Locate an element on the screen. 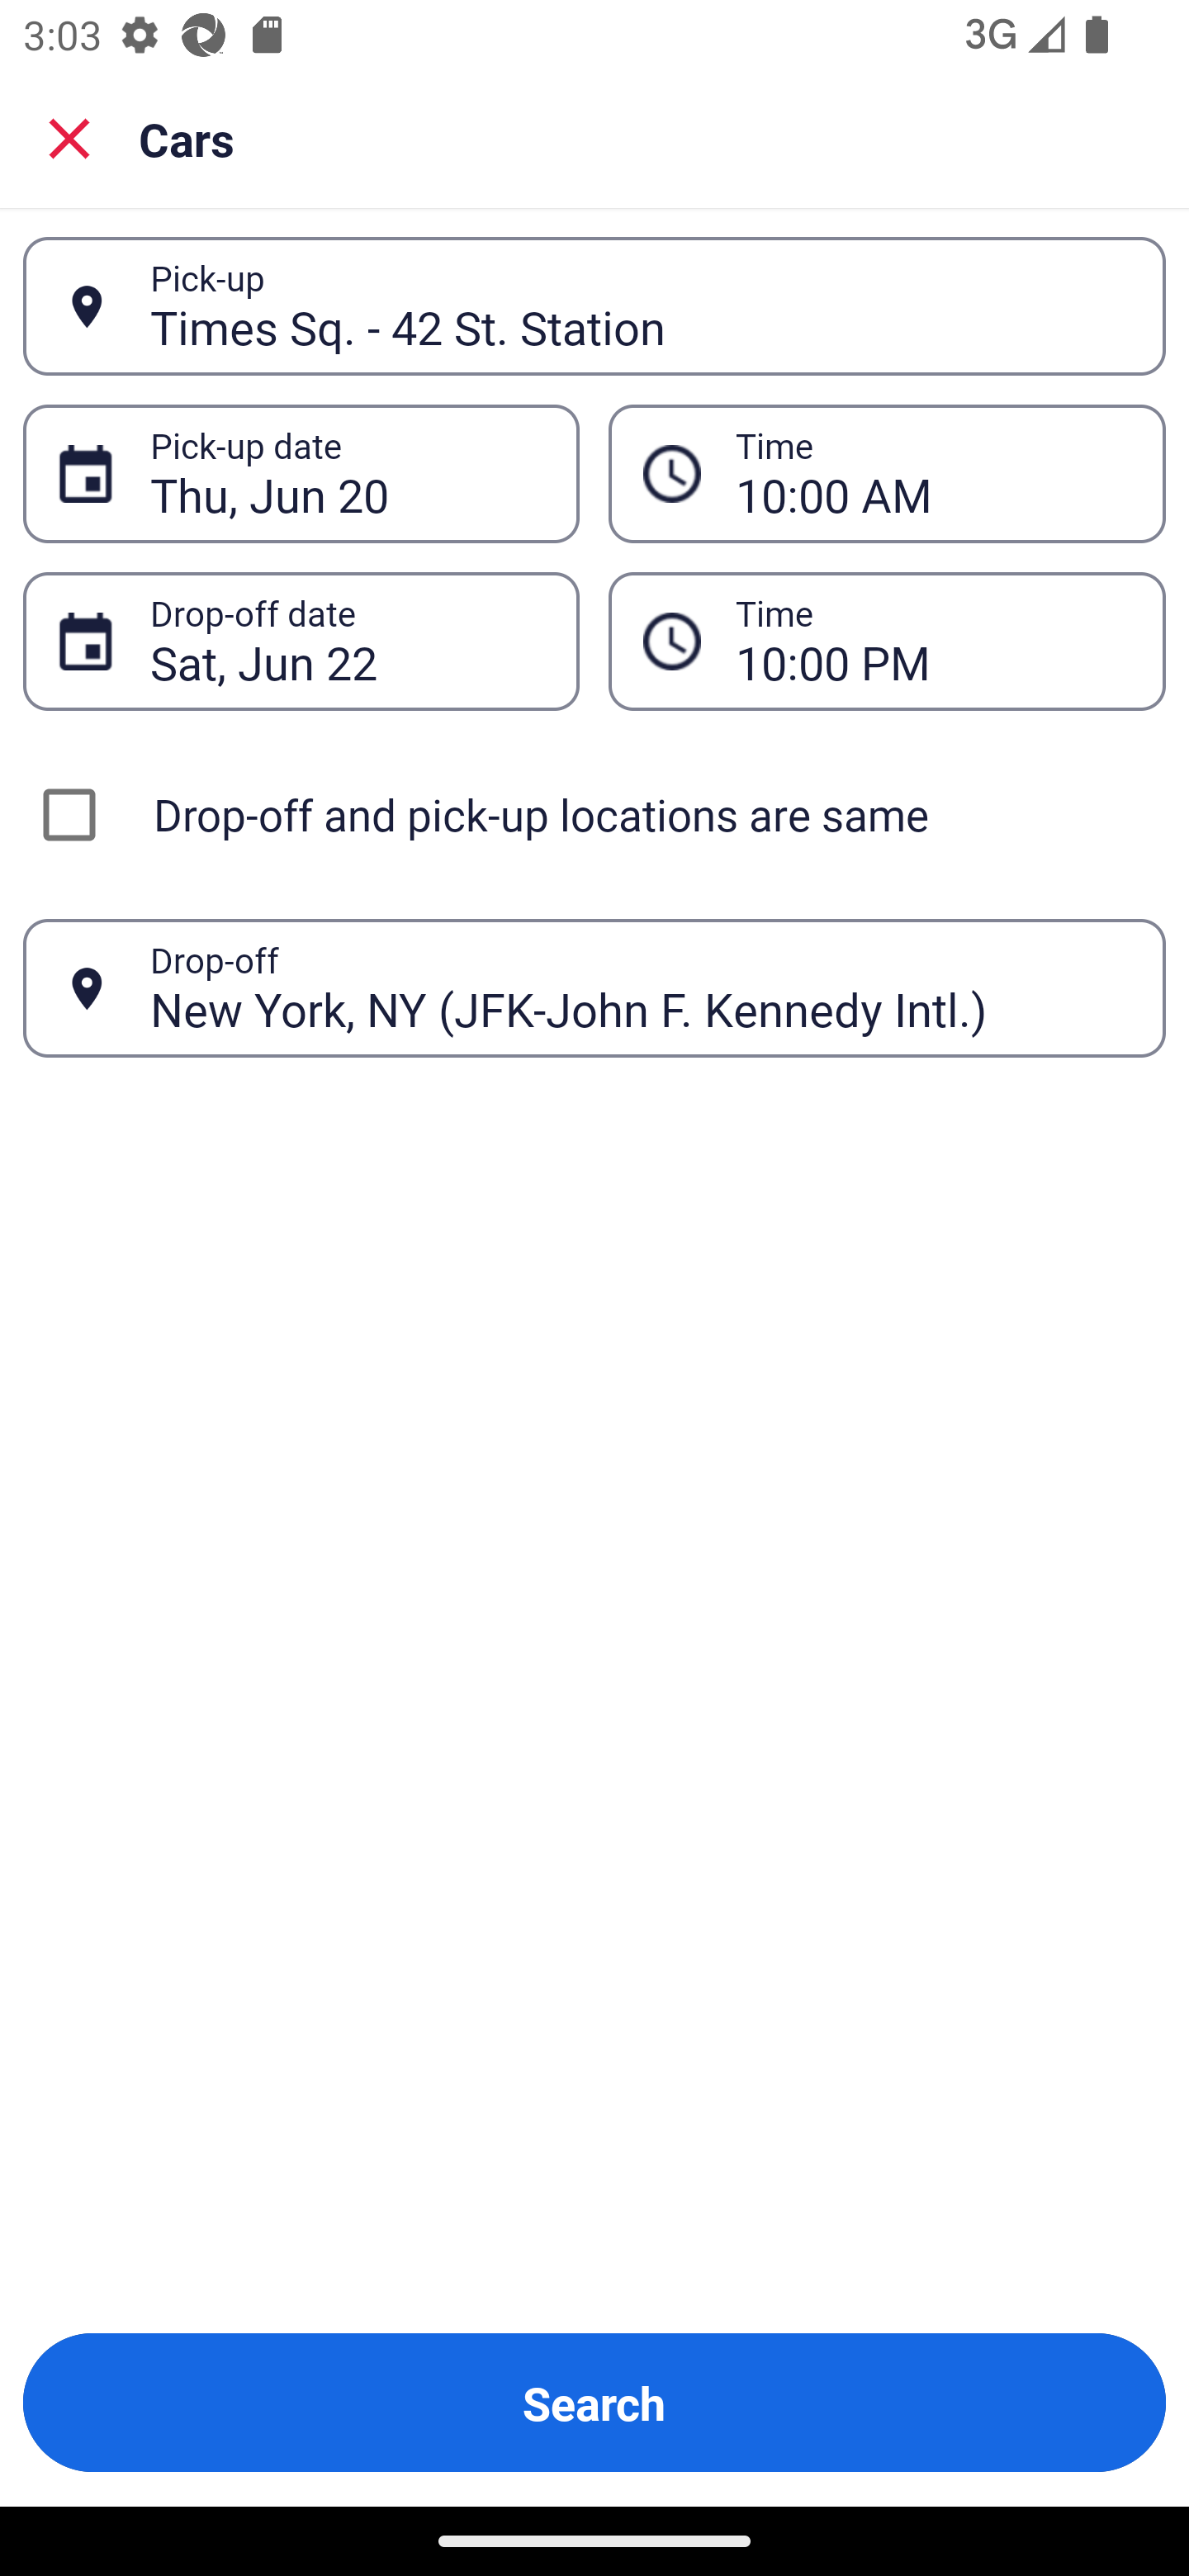 The image size is (1189, 2576). New York, NY (JFK-John F. Kennedy Intl.) Drop-off is located at coordinates (594, 989).